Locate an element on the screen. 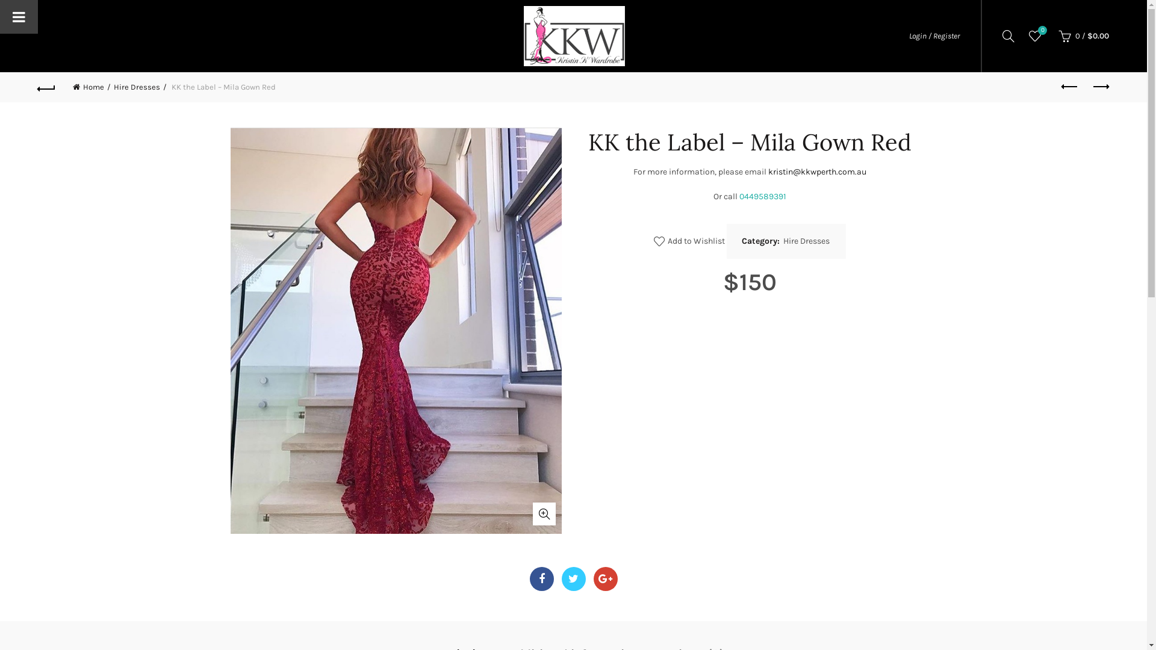 The height and width of the screenshot is (650, 1156). Google is located at coordinates (606, 579).